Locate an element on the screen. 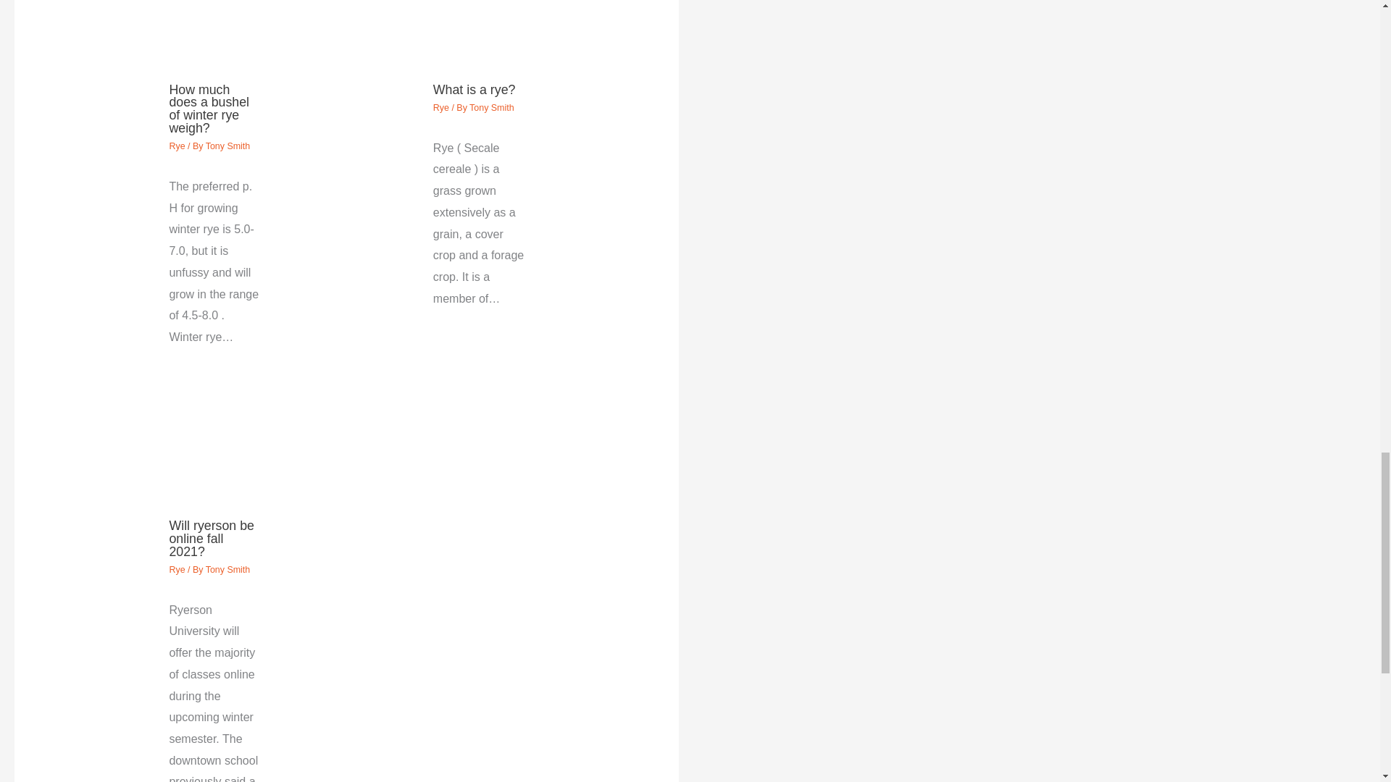  View all posts by Tony Smith is located at coordinates (492, 107).